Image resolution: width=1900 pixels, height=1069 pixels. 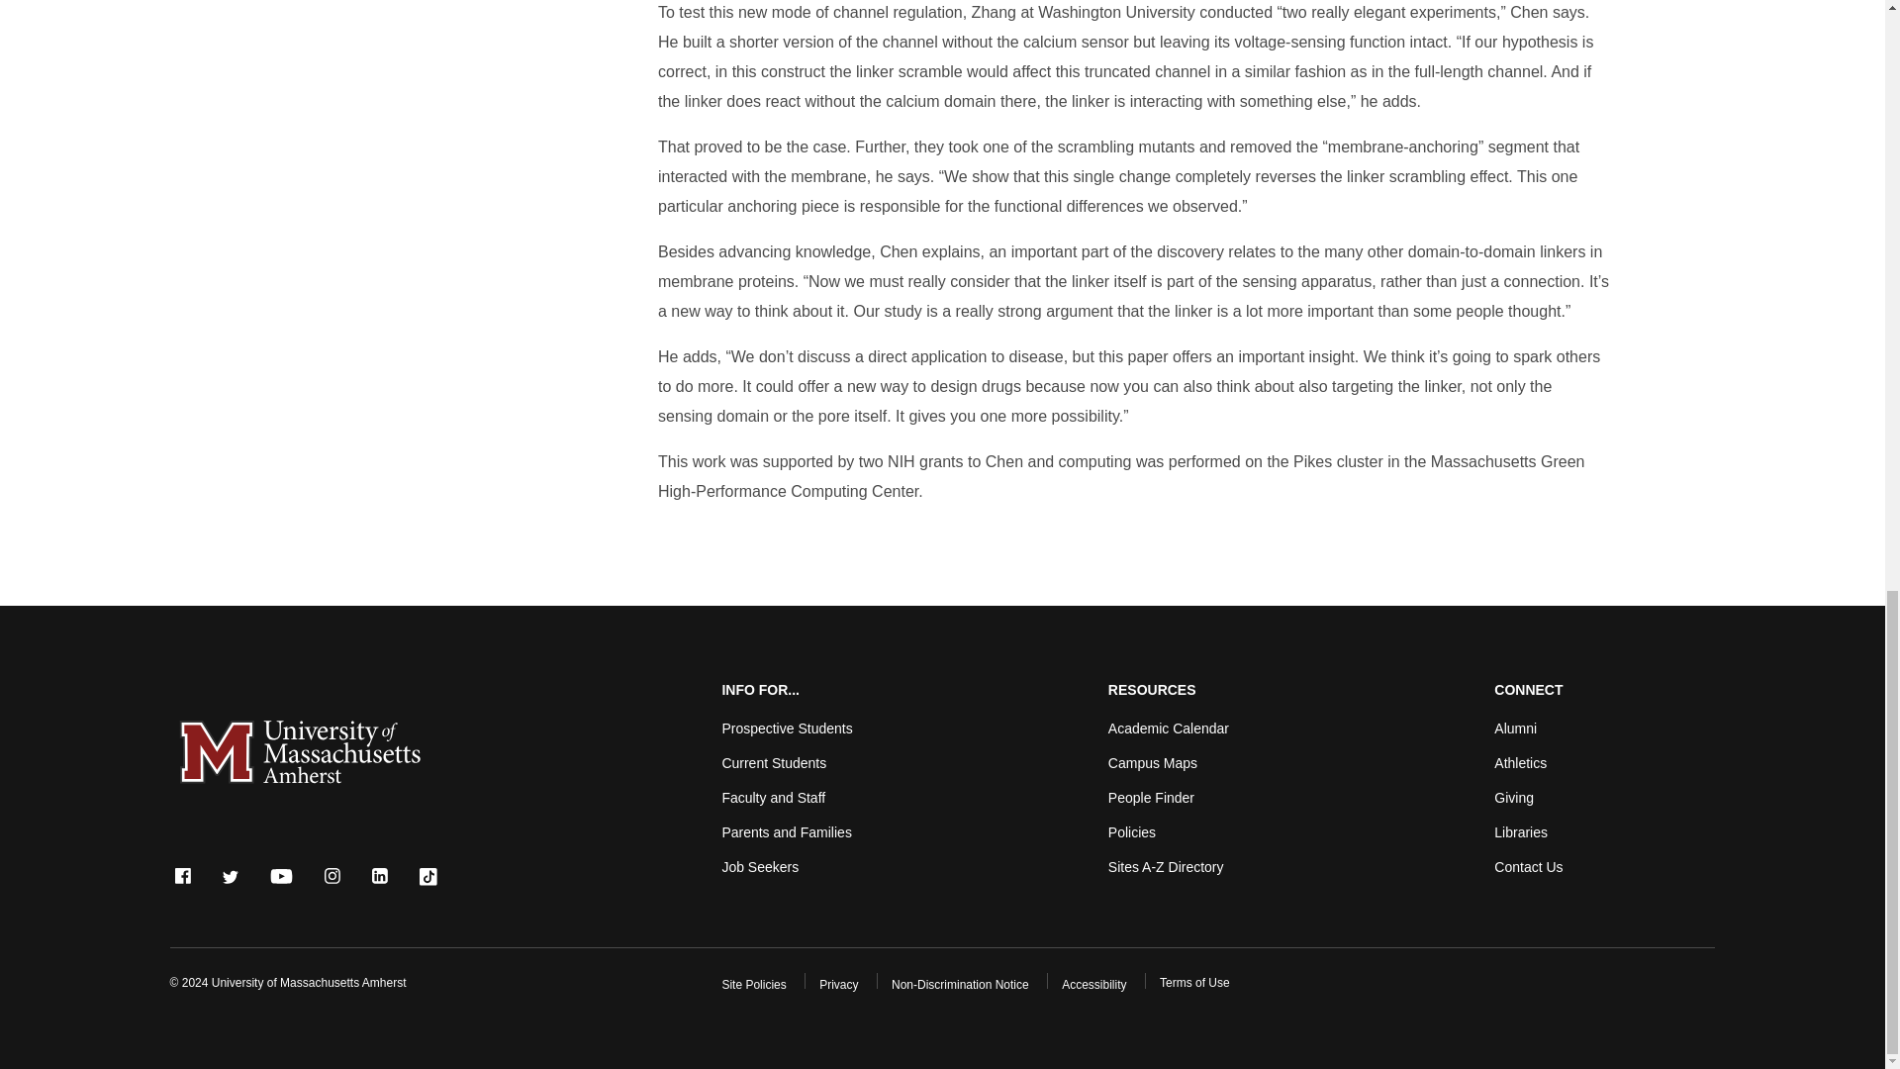 What do you see at coordinates (760, 867) in the screenshot?
I see `Info for Job Seekers` at bounding box center [760, 867].